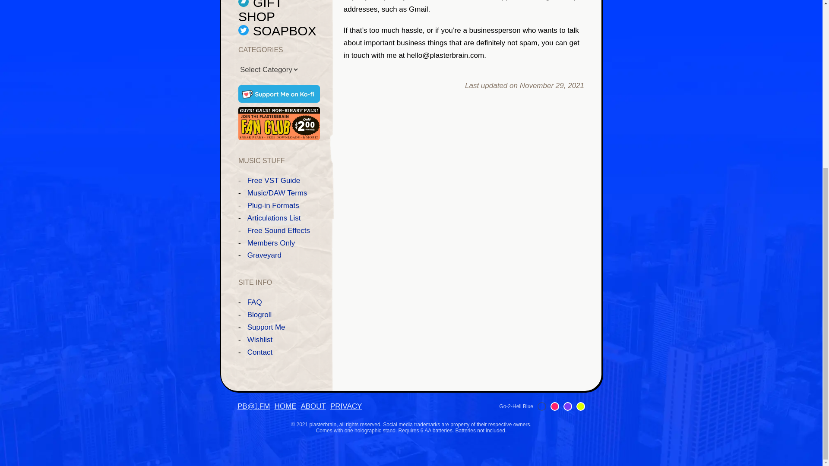  What do you see at coordinates (259, 315) in the screenshot?
I see `Blogroll` at bounding box center [259, 315].